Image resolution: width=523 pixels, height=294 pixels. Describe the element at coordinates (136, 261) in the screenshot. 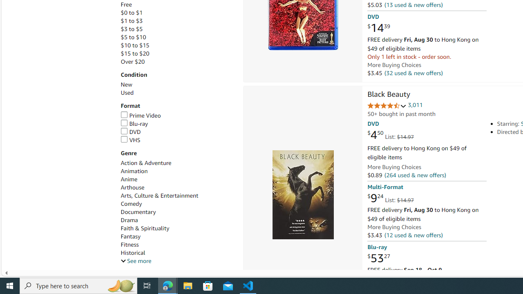

I see `See more, Genre` at that location.